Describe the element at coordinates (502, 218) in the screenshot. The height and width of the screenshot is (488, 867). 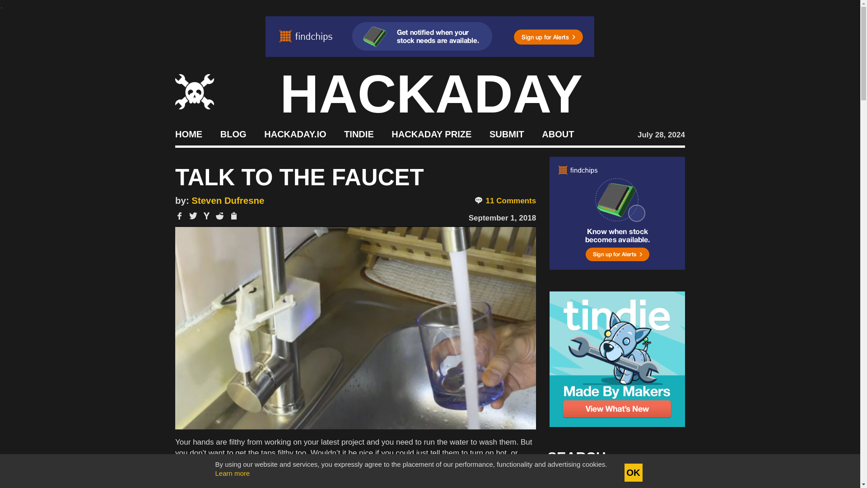
I see `September 1, 2018` at that location.